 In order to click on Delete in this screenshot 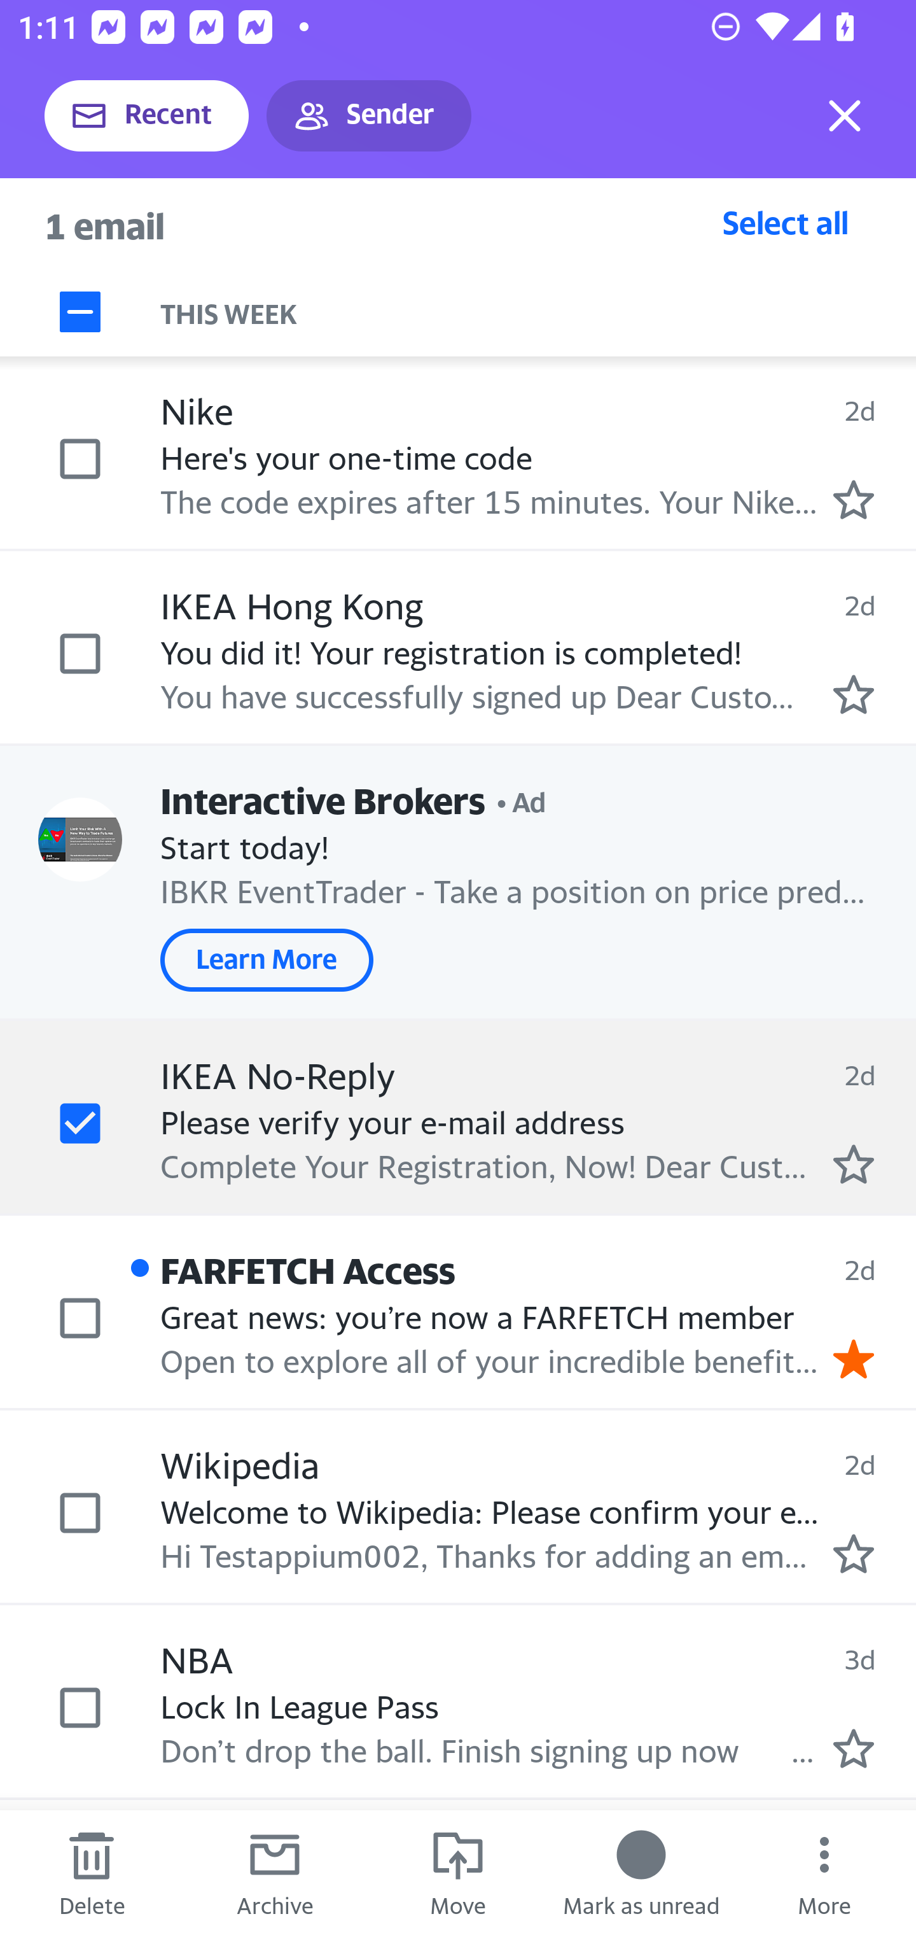, I will do `click(92, 1873)`.